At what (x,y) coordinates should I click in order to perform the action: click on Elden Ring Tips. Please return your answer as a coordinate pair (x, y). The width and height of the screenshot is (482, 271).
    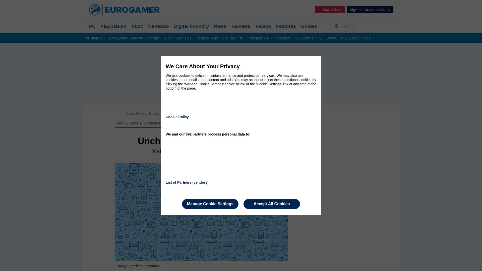
    Looking at the image, I should click on (178, 38).